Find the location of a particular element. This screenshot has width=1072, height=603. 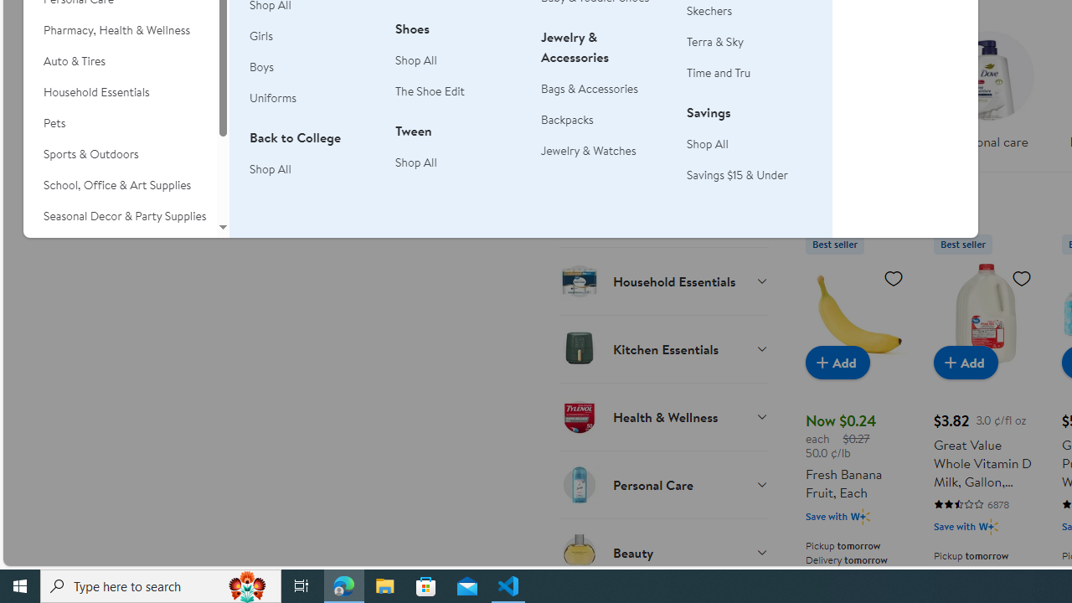

Pets is located at coordinates (120, 123).